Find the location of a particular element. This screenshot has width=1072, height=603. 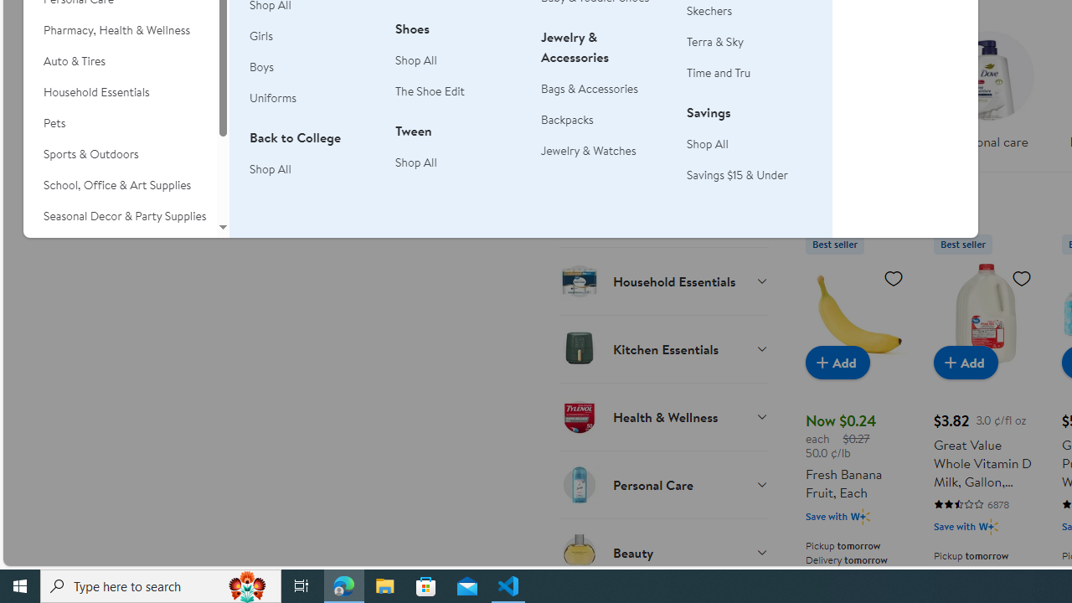

Pets is located at coordinates (120, 123).